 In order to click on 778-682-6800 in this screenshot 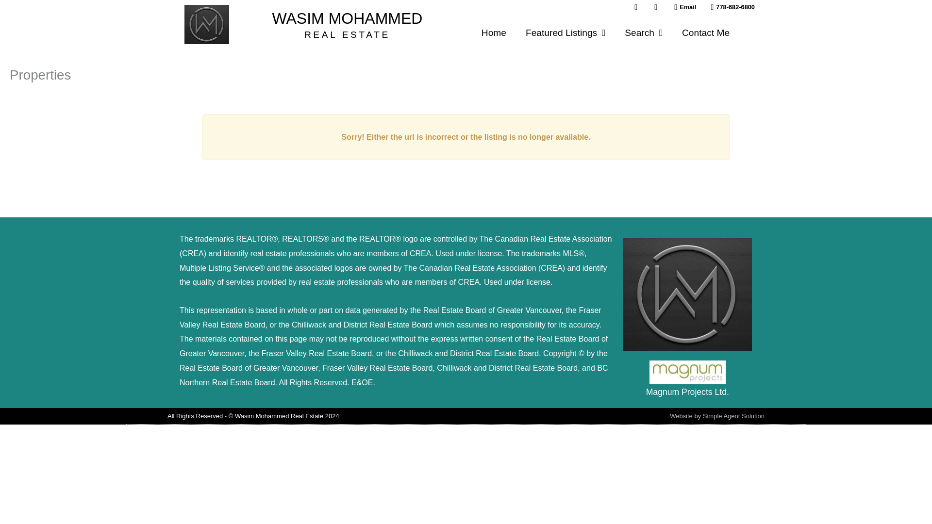, I will do `click(729, 7)`.